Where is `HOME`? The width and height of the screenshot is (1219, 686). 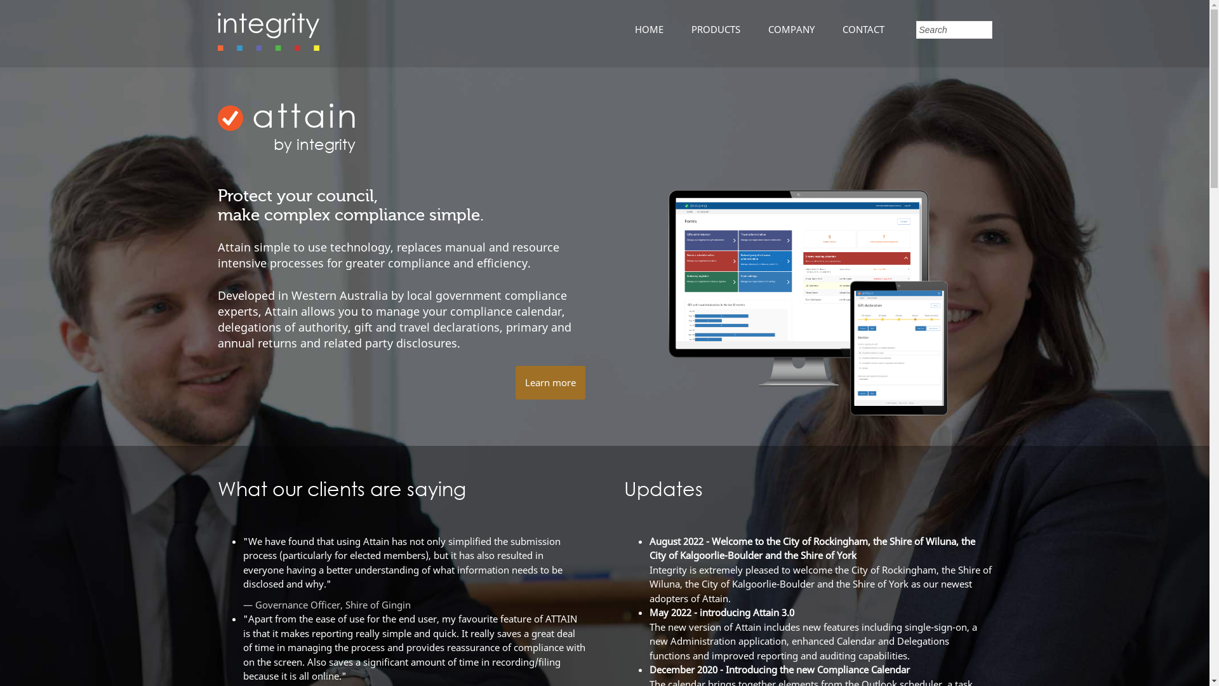 HOME is located at coordinates (643, 29).